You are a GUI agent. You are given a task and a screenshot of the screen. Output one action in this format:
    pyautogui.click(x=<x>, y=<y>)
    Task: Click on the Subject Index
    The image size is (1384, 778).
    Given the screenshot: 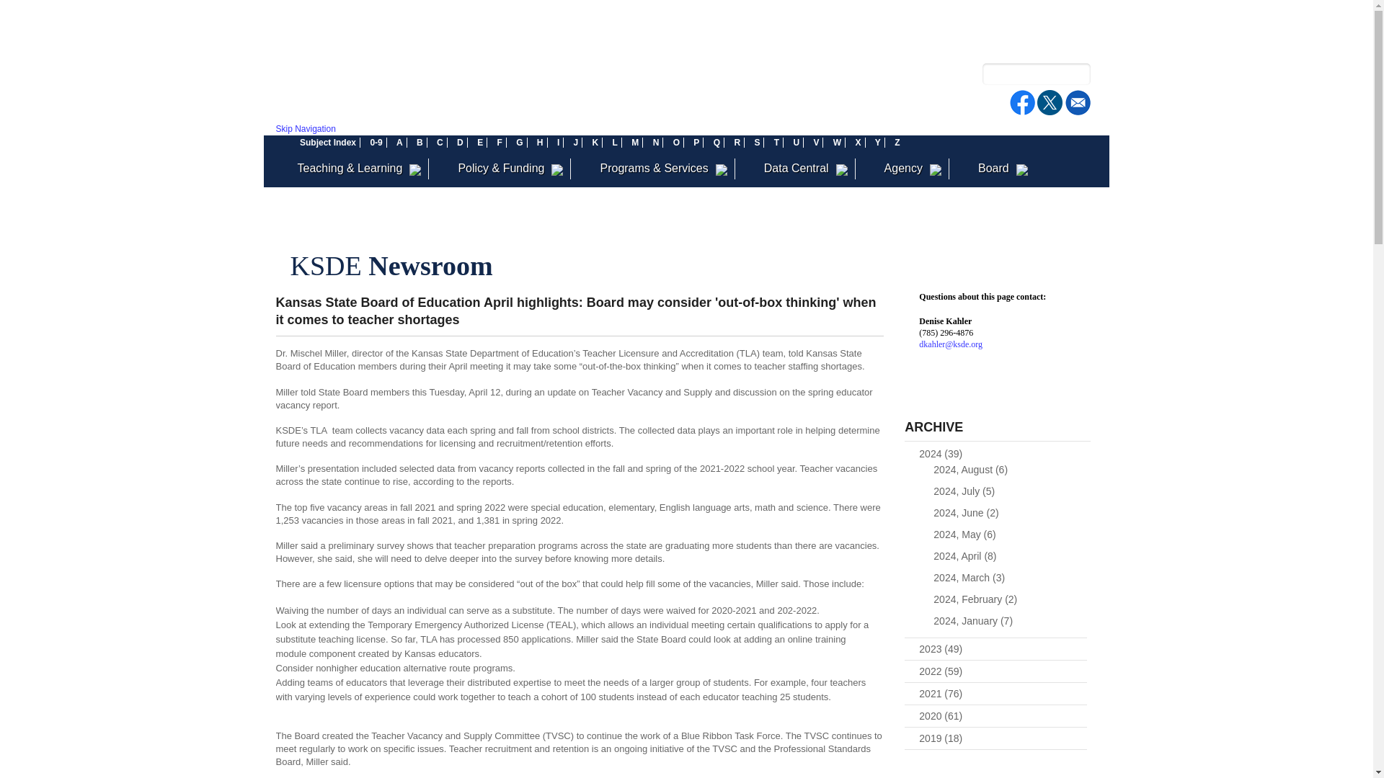 What is the action you would take?
    pyautogui.click(x=327, y=143)
    